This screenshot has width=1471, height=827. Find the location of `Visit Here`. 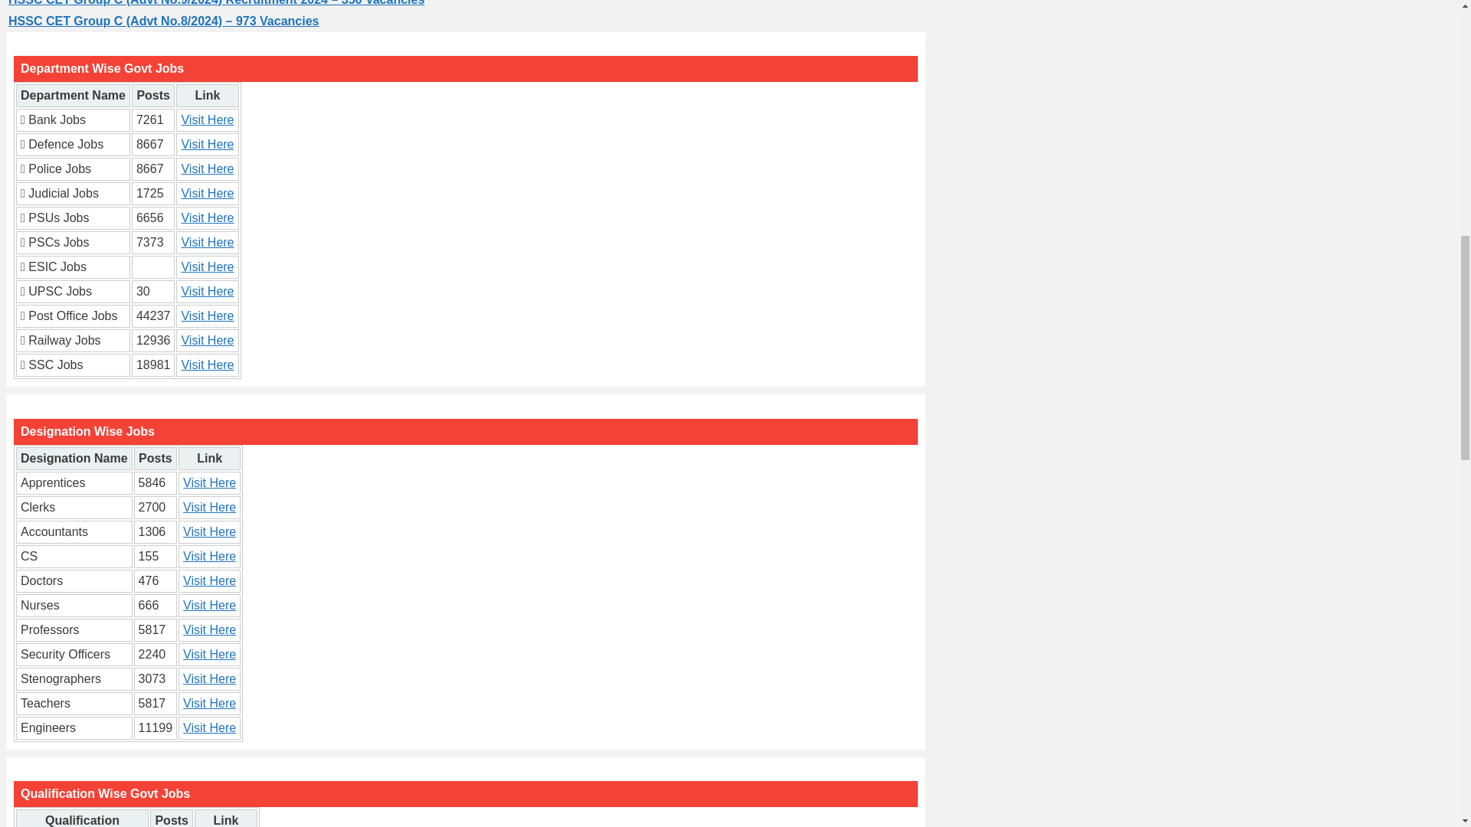

Visit Here is located at coordinates (207, 168).